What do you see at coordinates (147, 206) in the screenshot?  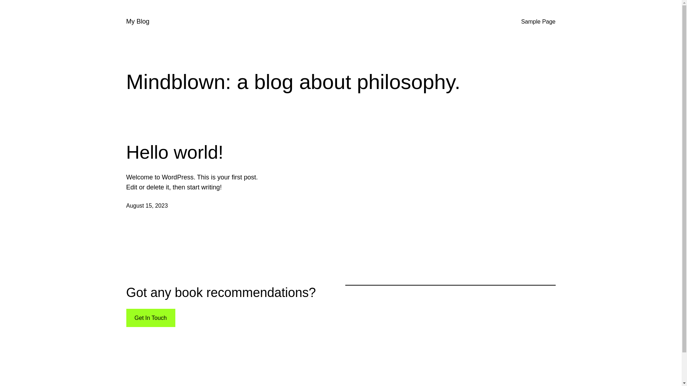 I see `August 15, 2023` at bounding box center [147, 206].